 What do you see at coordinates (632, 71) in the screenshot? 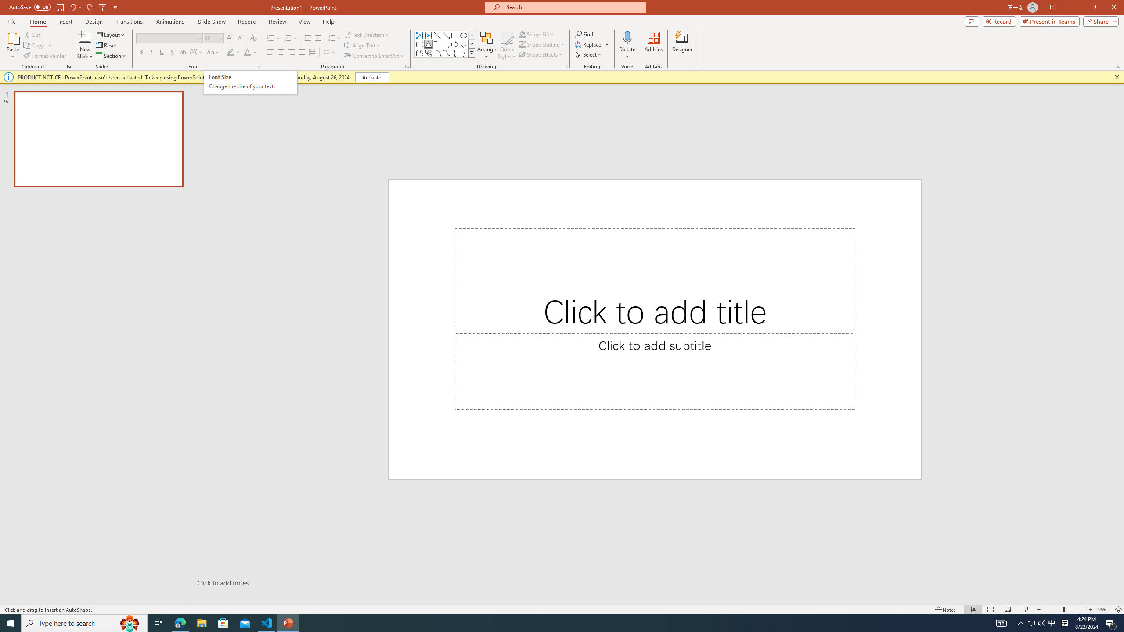
I see `Send Backward` at bounding box center [632, 71].